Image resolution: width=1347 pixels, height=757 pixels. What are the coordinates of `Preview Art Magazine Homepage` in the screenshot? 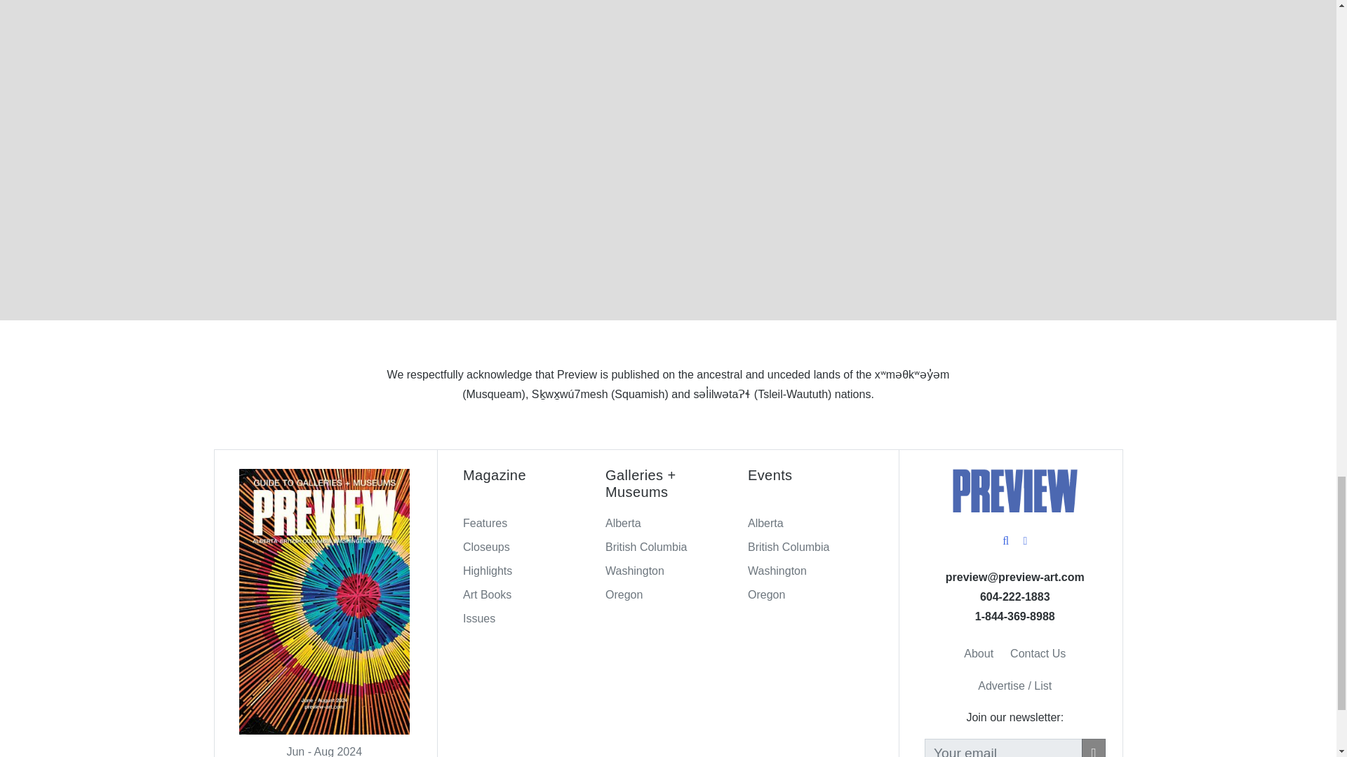 It's located at (1014, 491).